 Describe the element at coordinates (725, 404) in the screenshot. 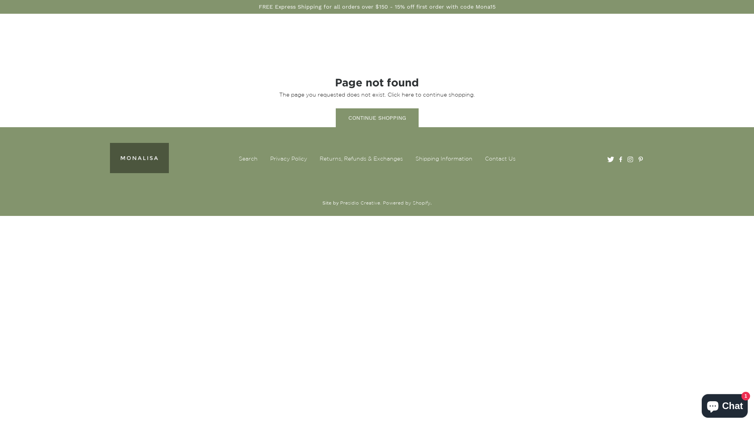

I see `Shopify online store chat` at that location.